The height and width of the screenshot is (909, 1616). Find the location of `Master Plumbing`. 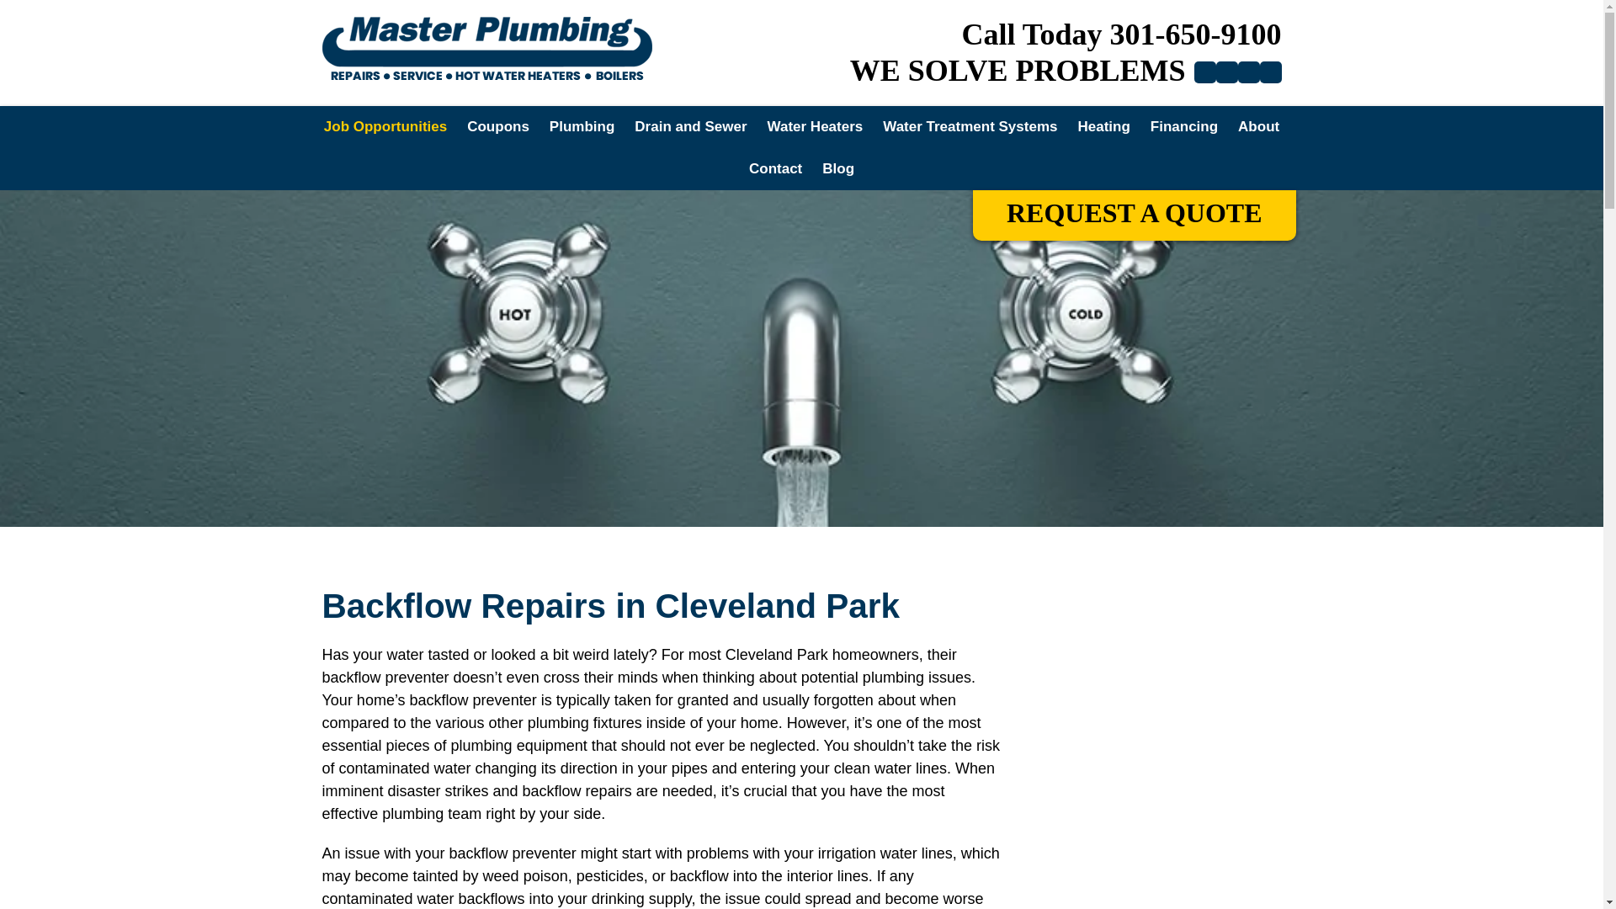

Master Plumbing is located at coordinates (486, 50).